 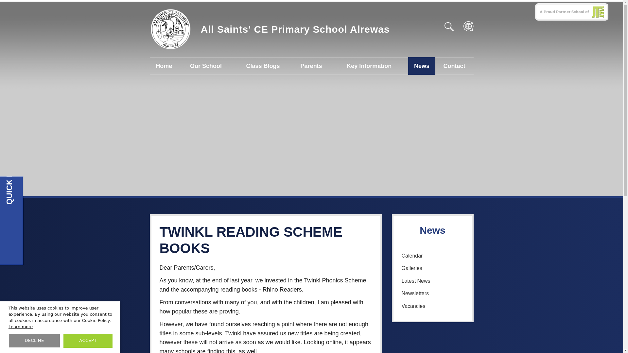 What do you see at coordinates (450, 26) in the screenshot?
I see `Search site` at bounding box center [450, 26].